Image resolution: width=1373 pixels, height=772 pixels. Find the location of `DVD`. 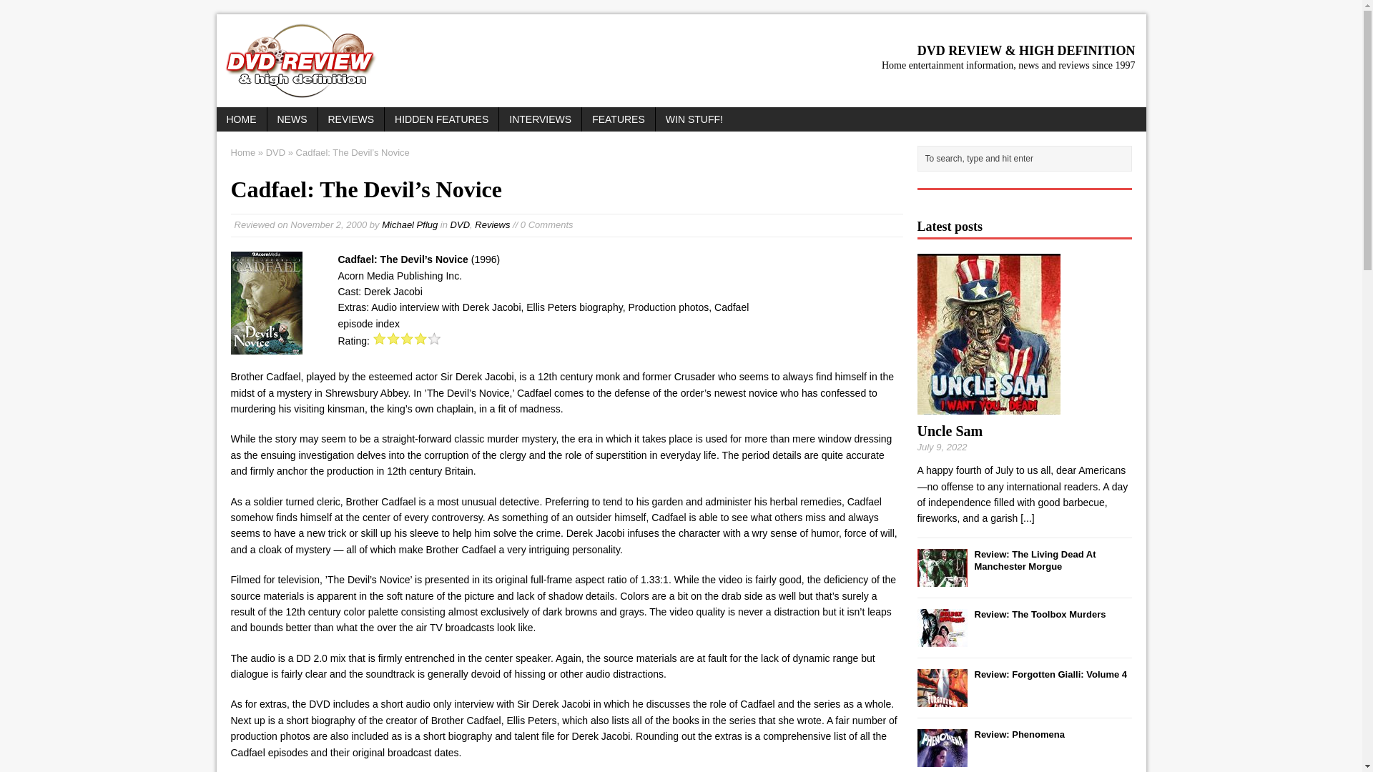

DVD is located at coordinates (276, 153).